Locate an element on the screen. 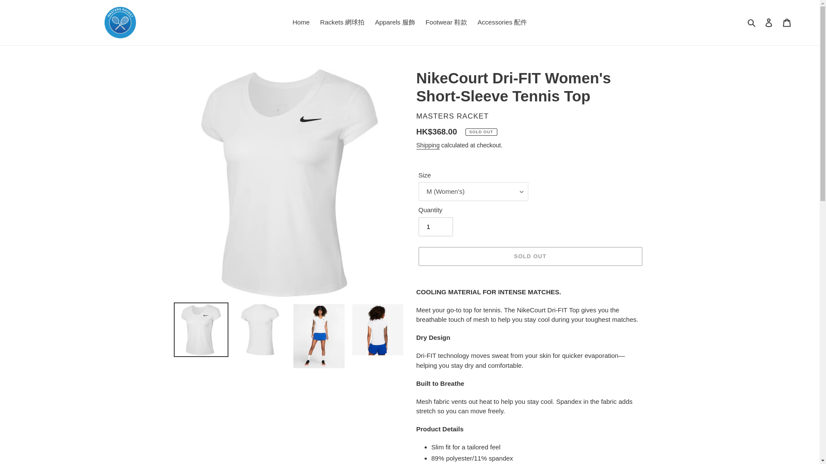  1 is located at coordinates (435, 227).